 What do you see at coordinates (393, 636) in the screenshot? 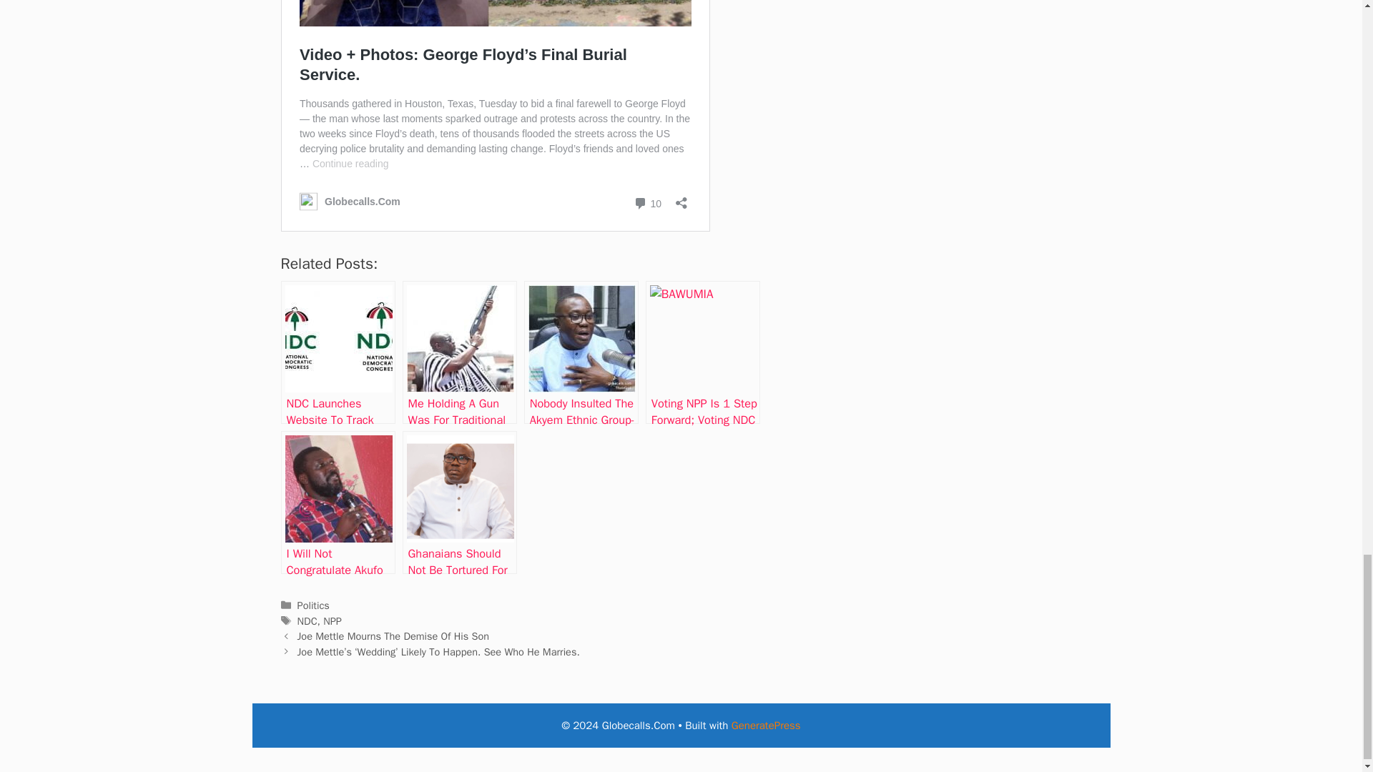
I see `Joe Mettle Mourns The Demise Of His Son` at bounding box center [393, 636].